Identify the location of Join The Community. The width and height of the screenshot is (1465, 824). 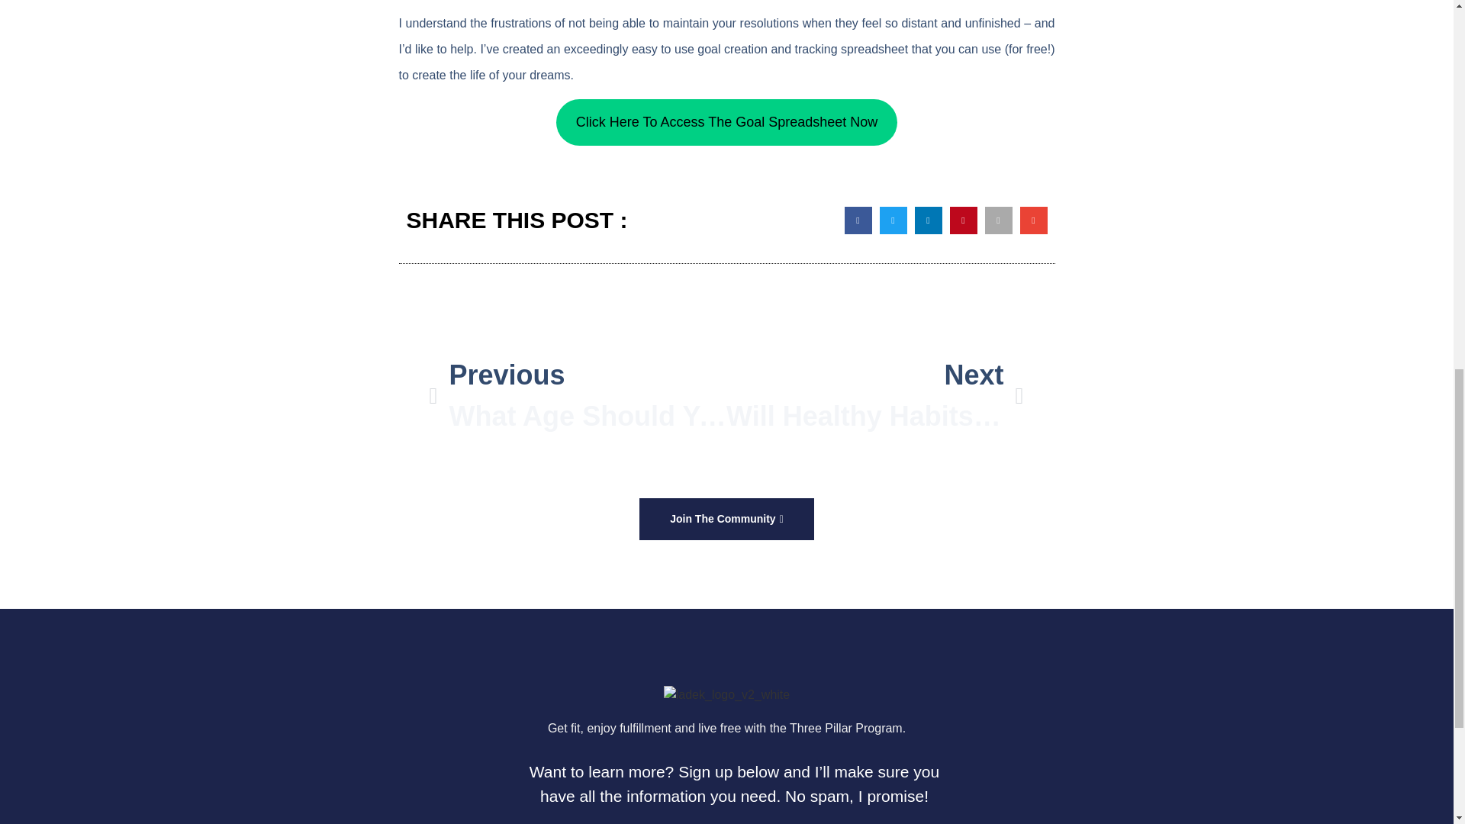
(726, 519).